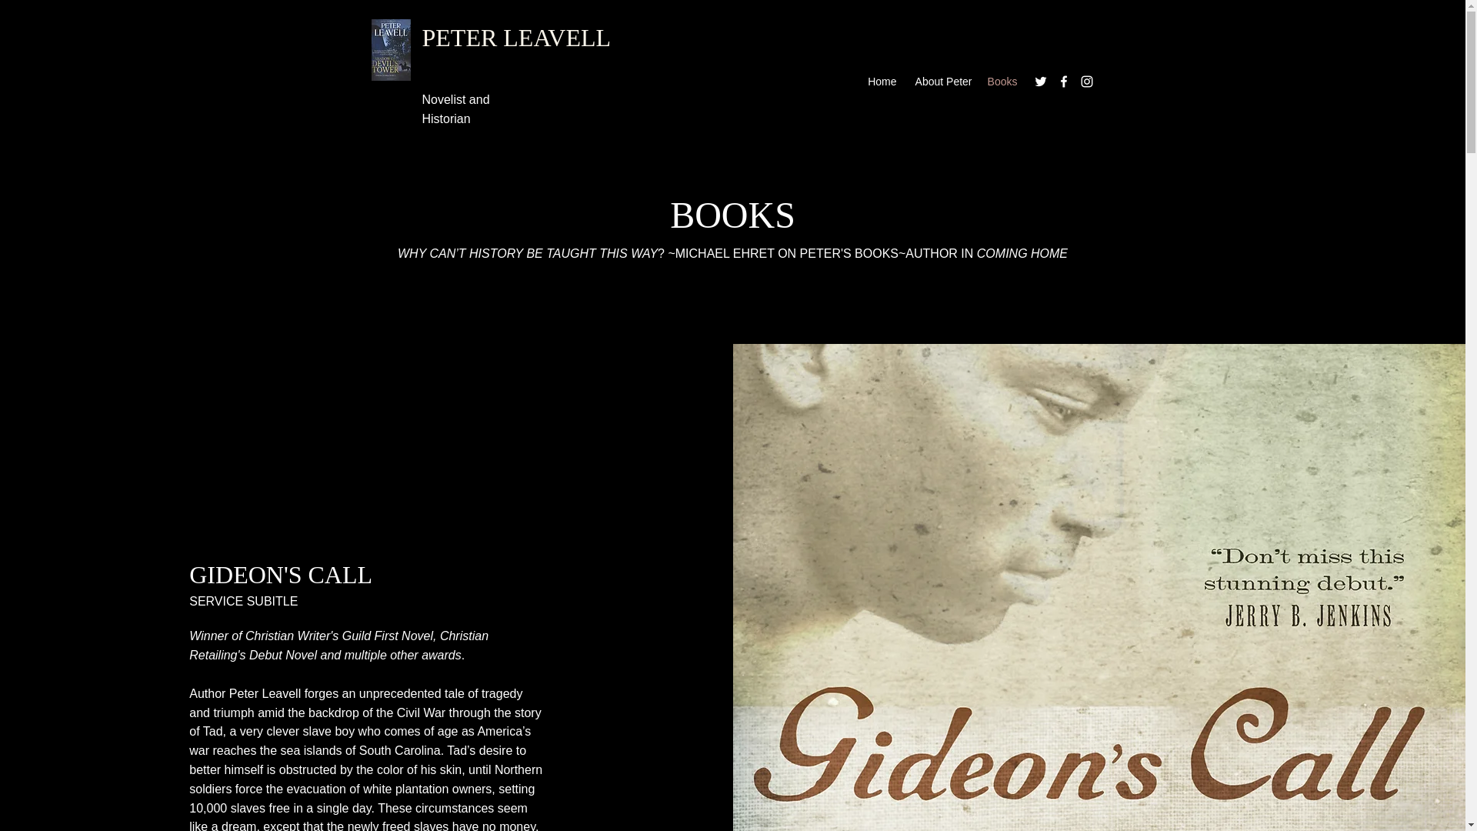 Image resolution: width=1477 pixels, height=831 pixels. Describe the element at coordinates (881, 81) in the screenshot. I see `Home` at that location.